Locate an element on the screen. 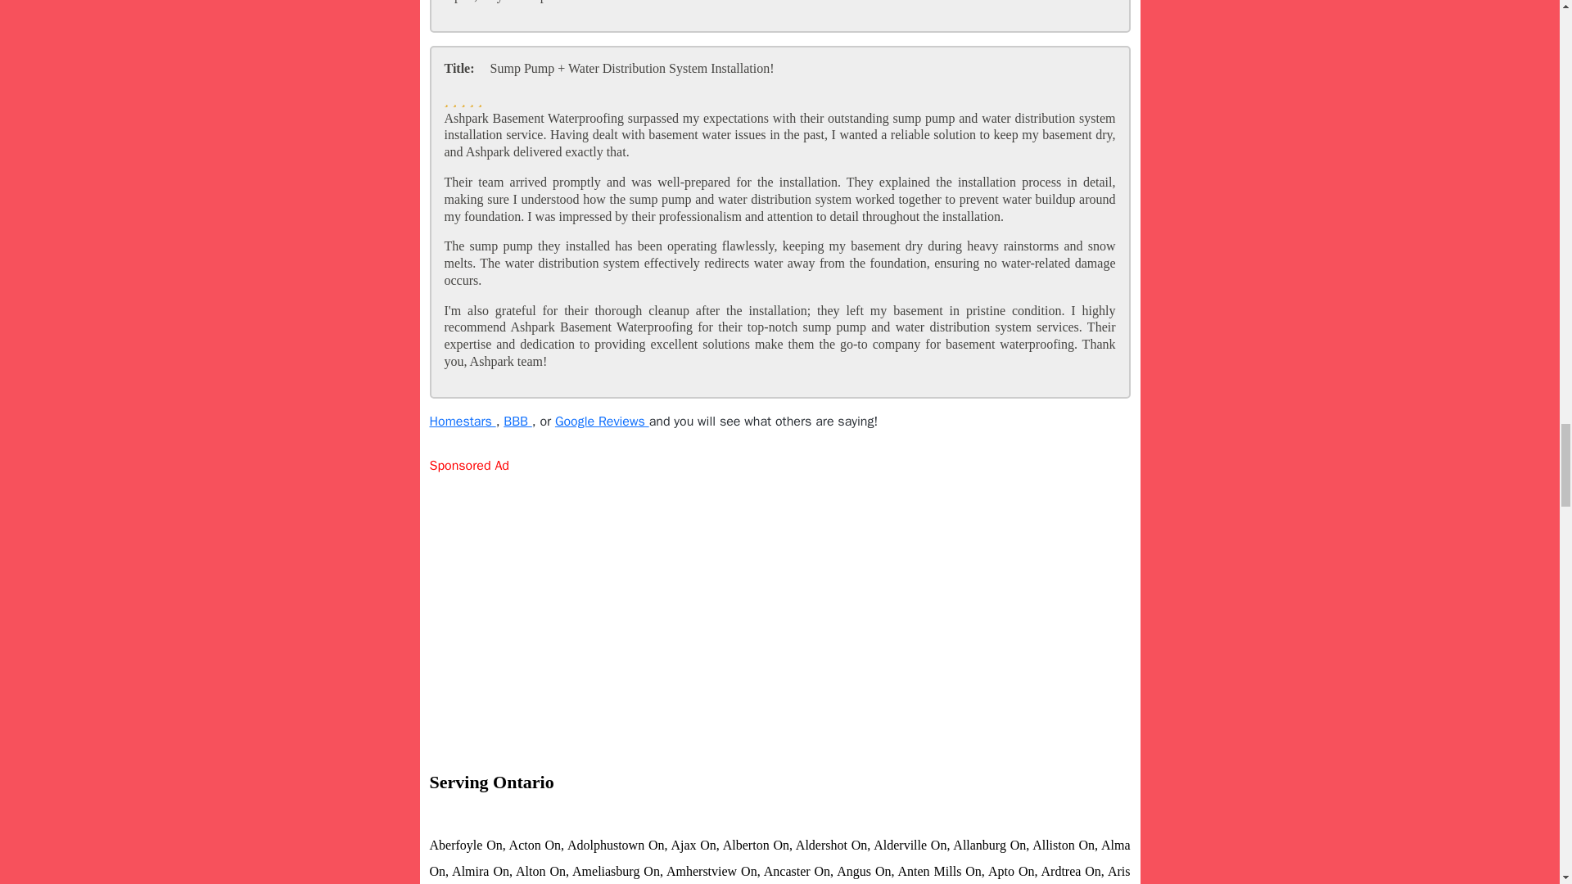 The image size is (1572, 884). Google Reviews is located at coordinates (601, 421).